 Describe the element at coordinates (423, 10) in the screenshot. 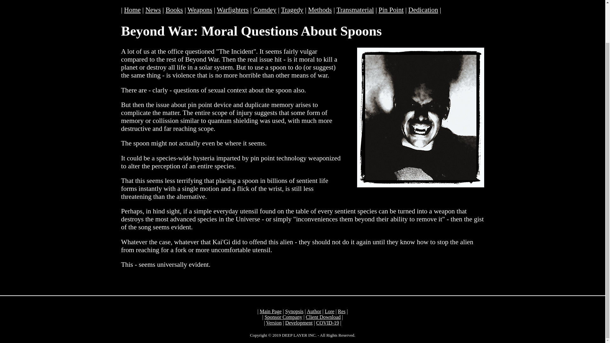

I see `Dedication` at that location.